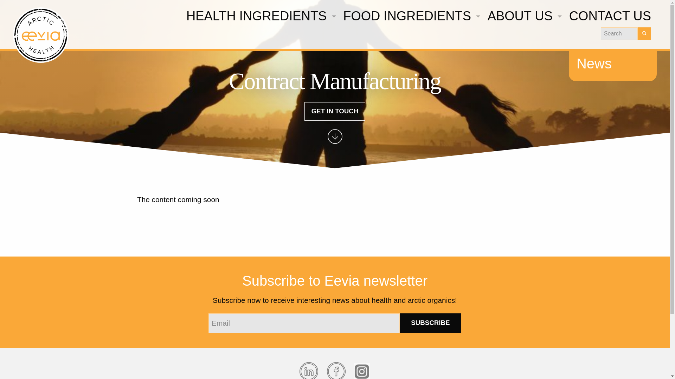 The width and height of the screenshot is (675, 379). I want to click on ABOUT US, so click(522, 16).